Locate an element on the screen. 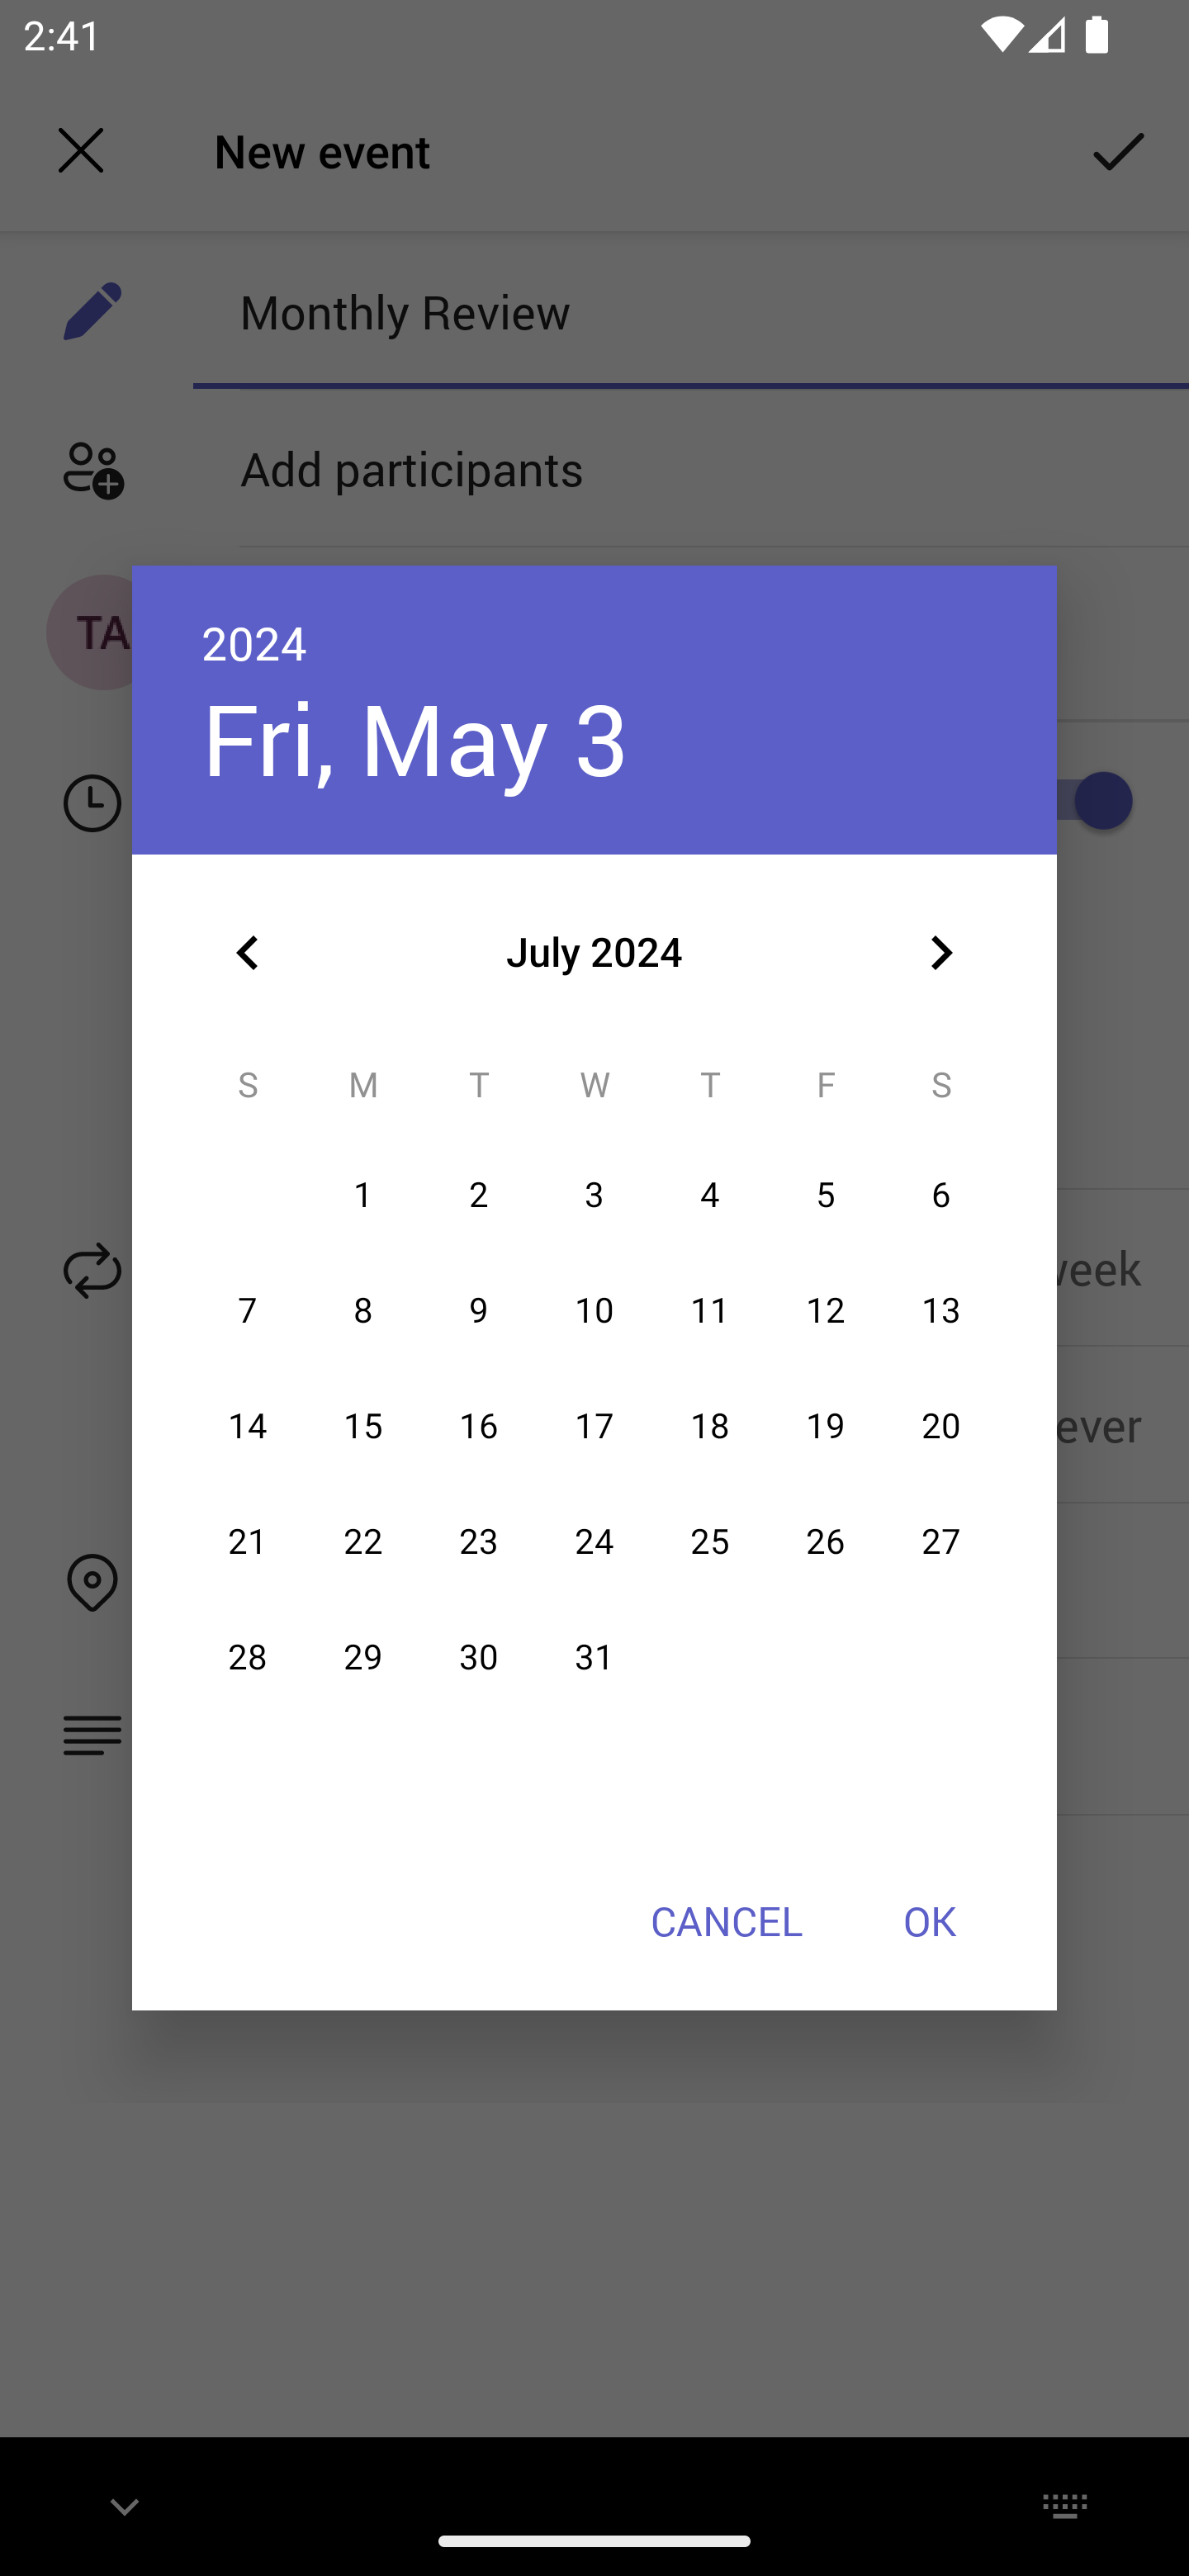 The height and width of the screenshot is (2576, 1189). 4 04 July 2024 is located at coordinates (710, 1196).